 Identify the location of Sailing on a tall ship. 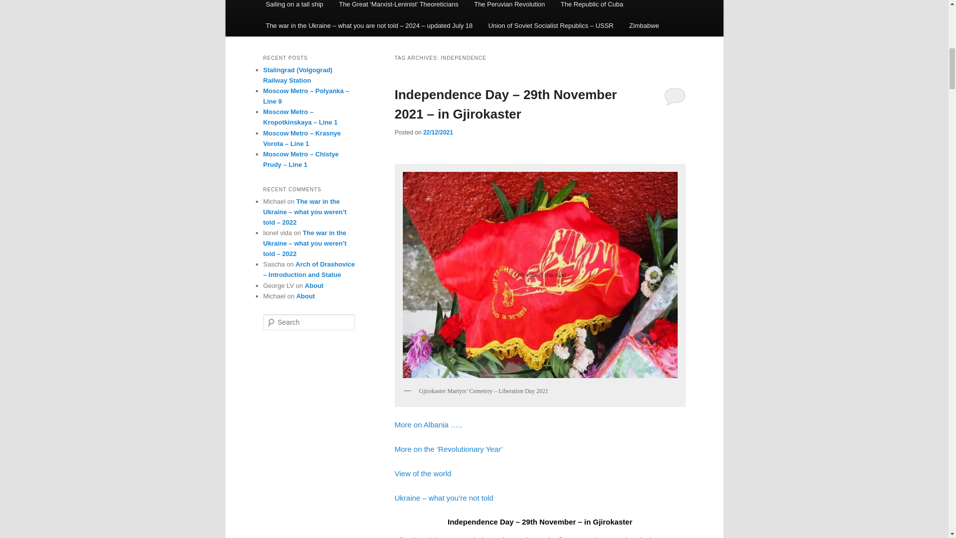
(294, 7).